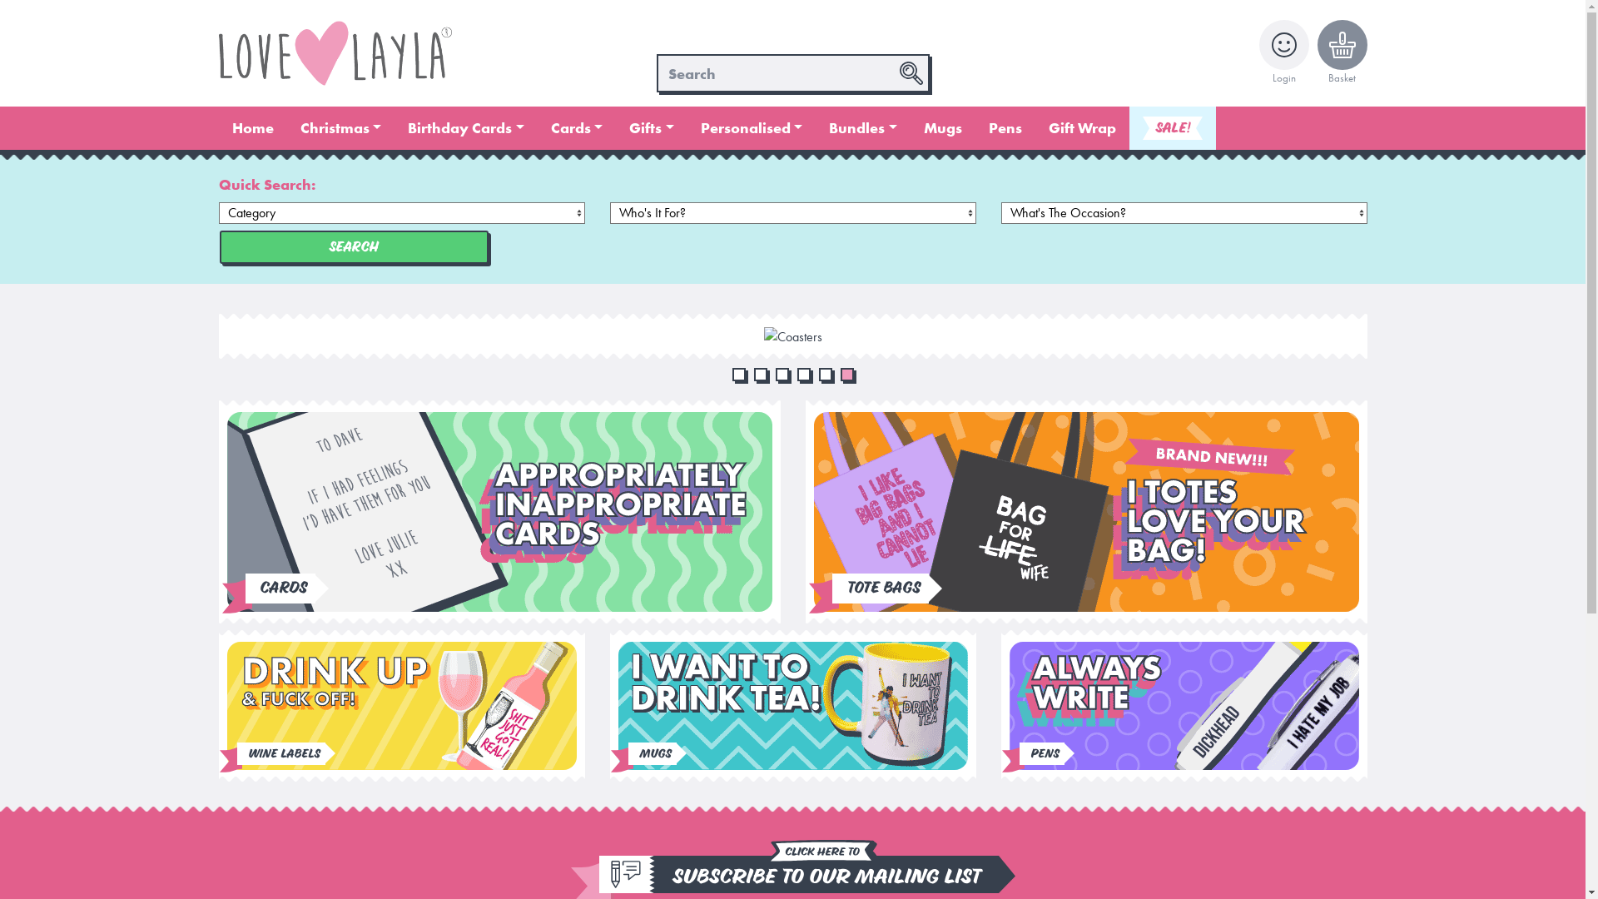  Describe the element at coordinates (943, 128) in the screenshot. I see `Mugs` at that location.